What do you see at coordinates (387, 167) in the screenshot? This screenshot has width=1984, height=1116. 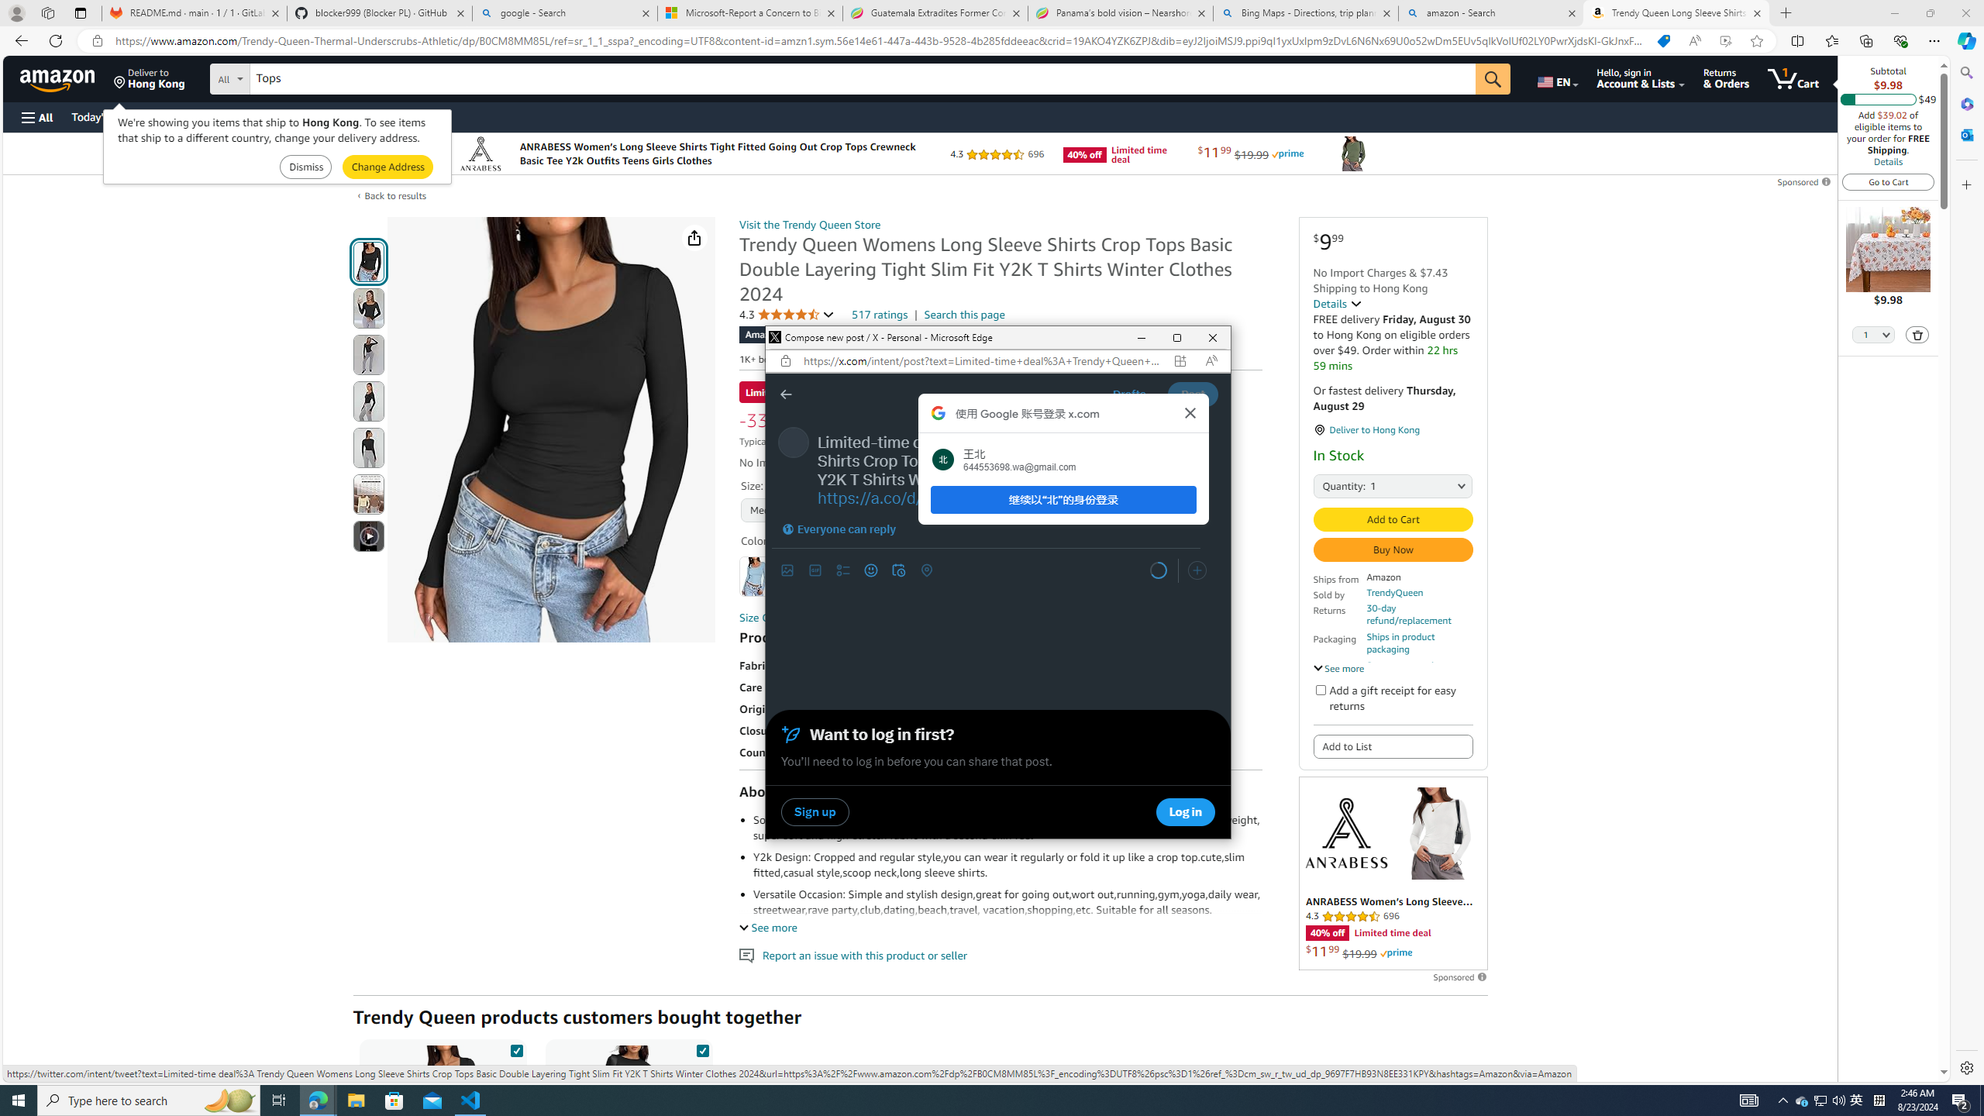 I see `Submit` at bounding box center [387, 167].